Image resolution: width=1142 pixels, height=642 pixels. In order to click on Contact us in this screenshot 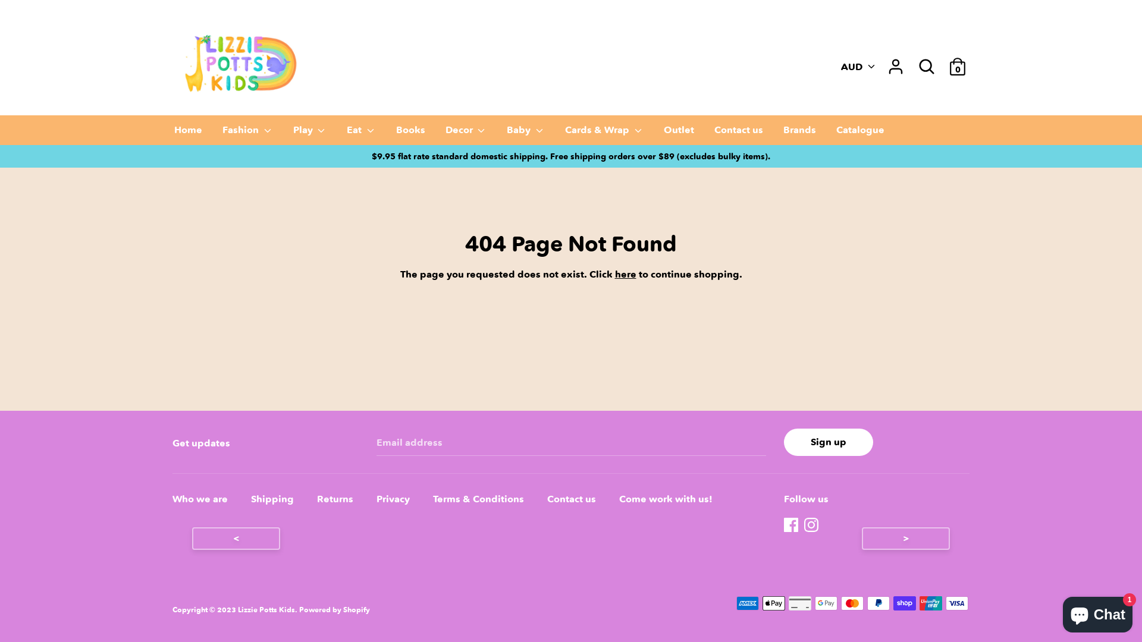, I will do `click(739, 134)`.